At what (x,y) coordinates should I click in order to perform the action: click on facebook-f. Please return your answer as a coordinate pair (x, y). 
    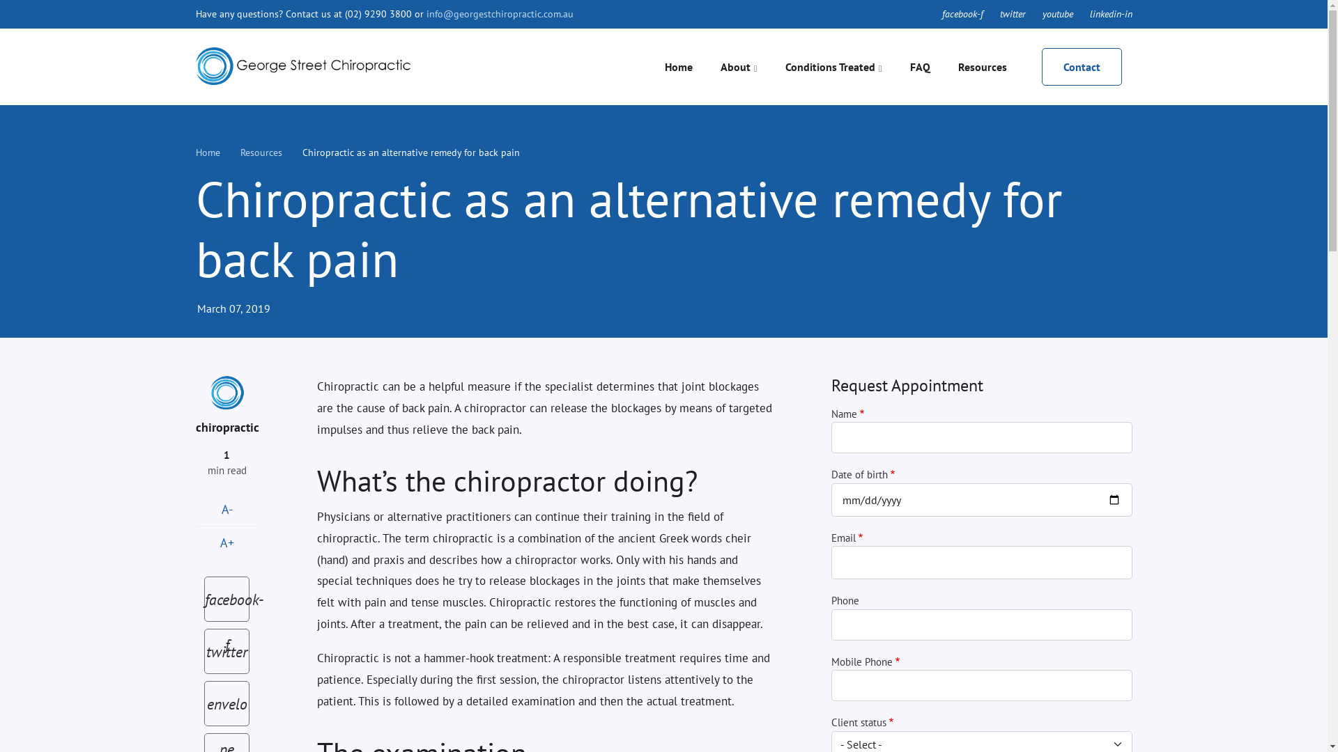
    Looking at the image, I should click on (963, 14).